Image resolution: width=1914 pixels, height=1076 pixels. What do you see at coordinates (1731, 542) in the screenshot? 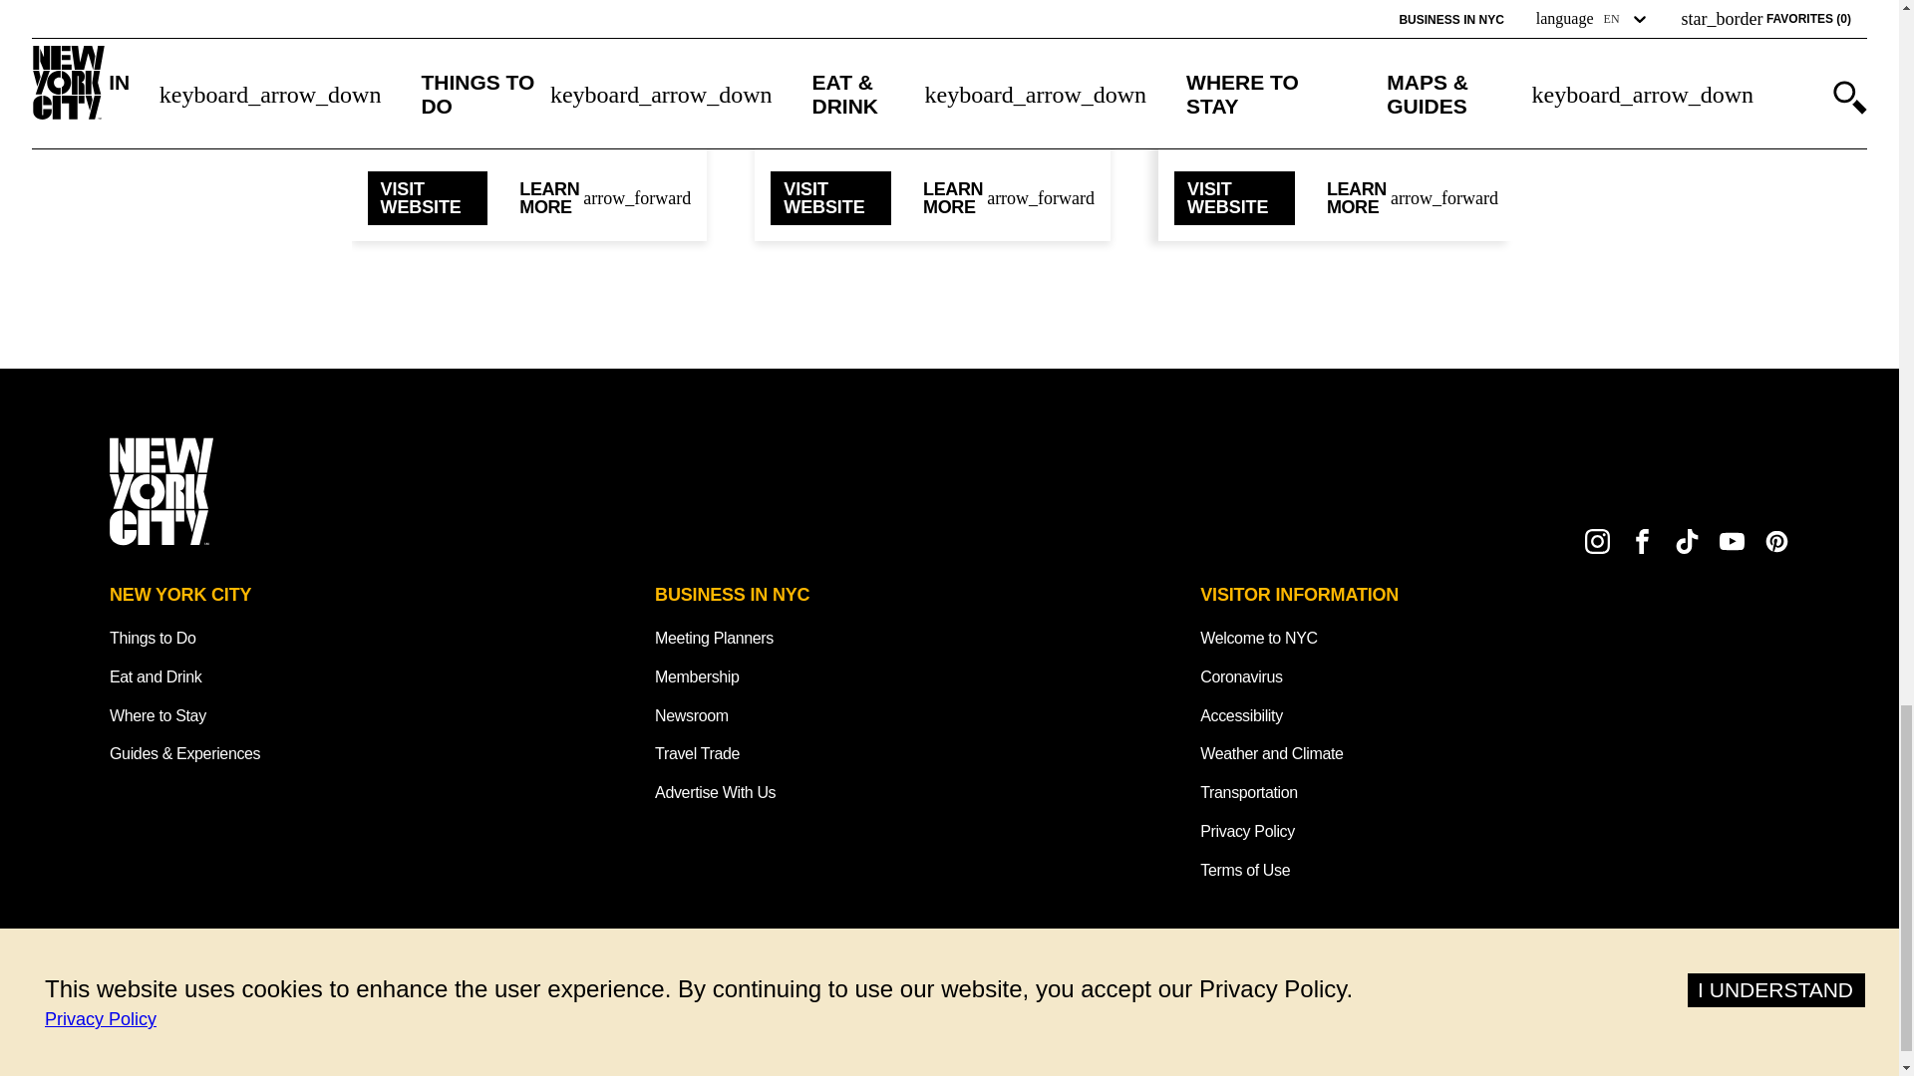
I see `New York City Tourism and Conventions YouTube` at bounding box center [1731, 542].